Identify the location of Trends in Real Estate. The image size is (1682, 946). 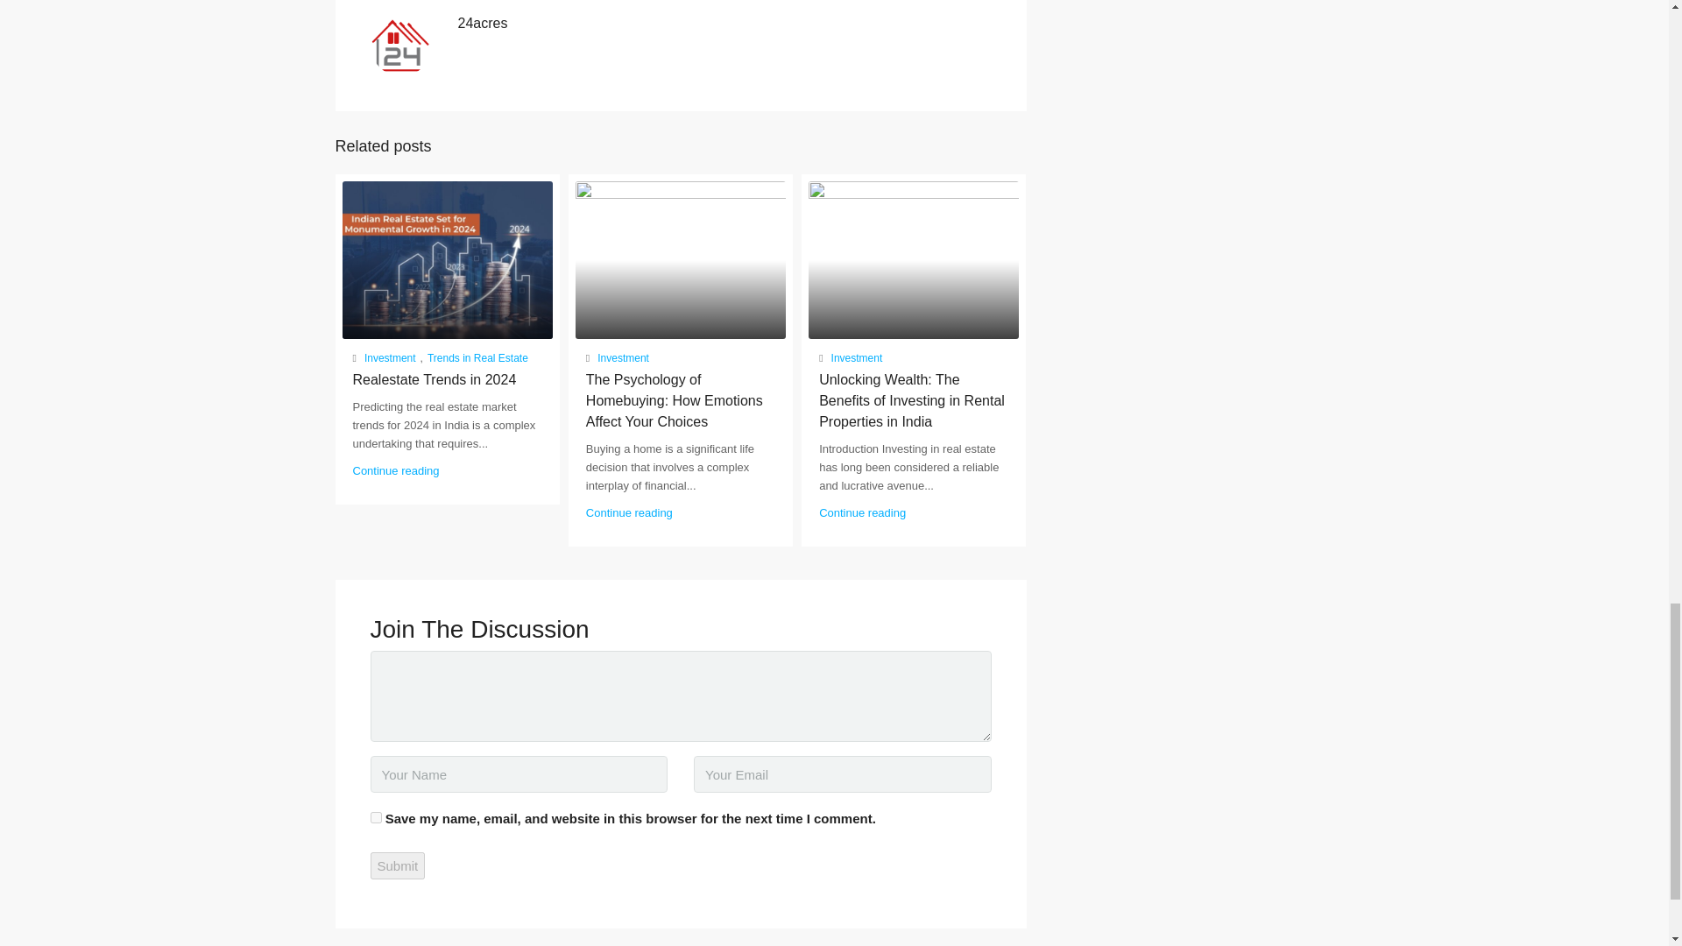
(477, 359).